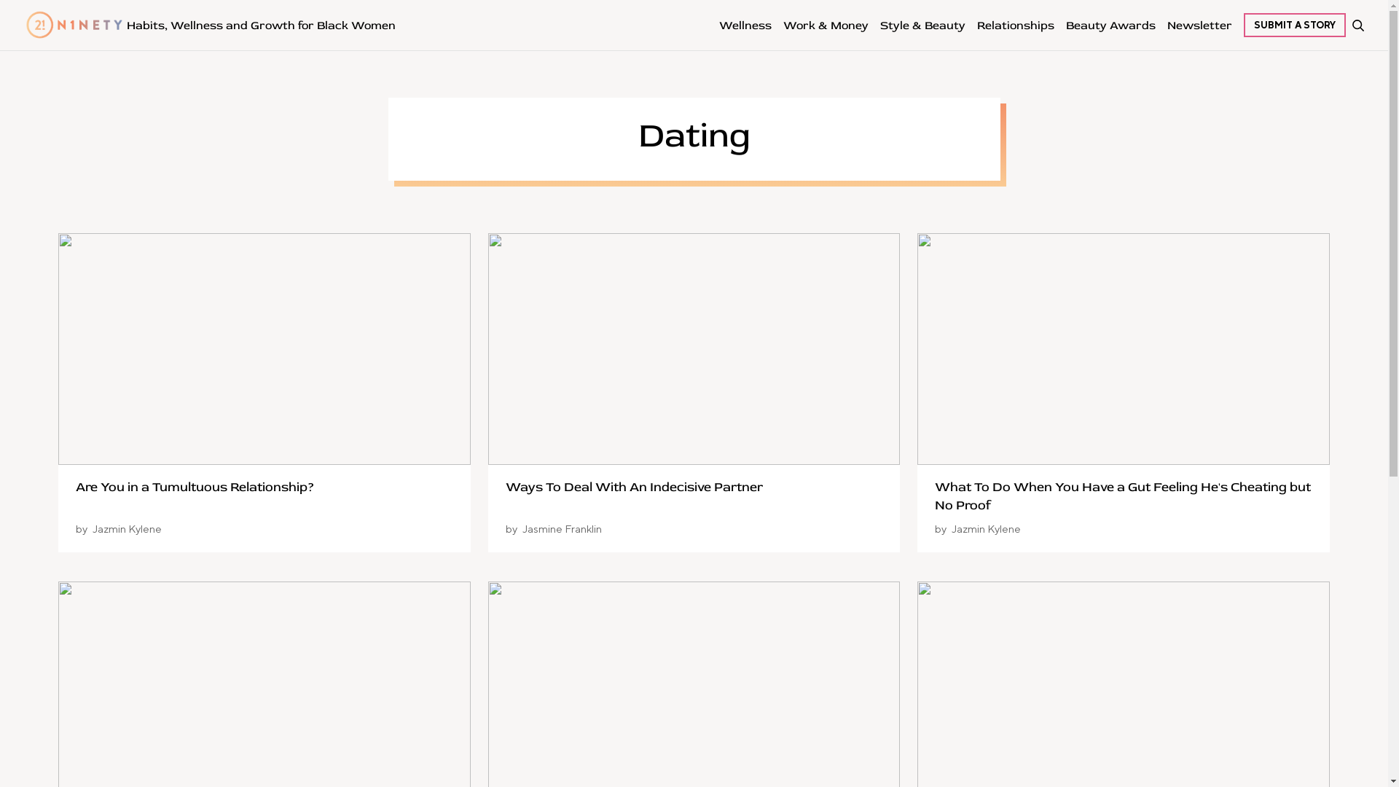 The image size is (1399, 787). What do you see at coordinates (826, 25) in the screenshot?
I see `Work & Money` at bounding box center [826, 25].